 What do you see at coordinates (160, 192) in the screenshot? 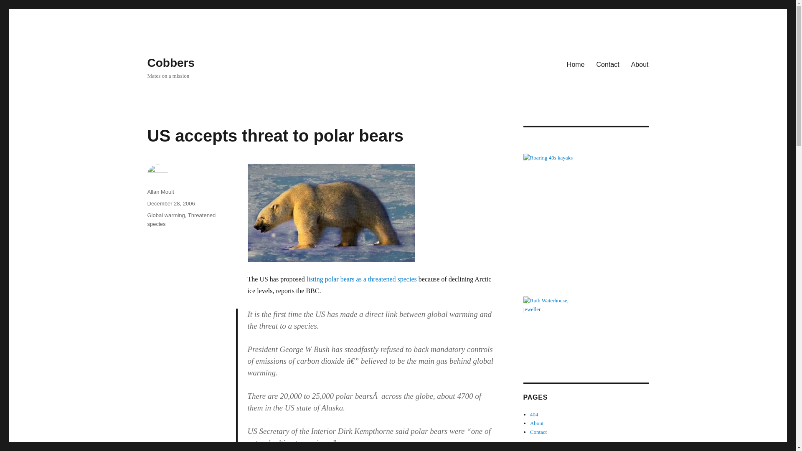
I see `Allan Moult` at bounding box center [160, 192].